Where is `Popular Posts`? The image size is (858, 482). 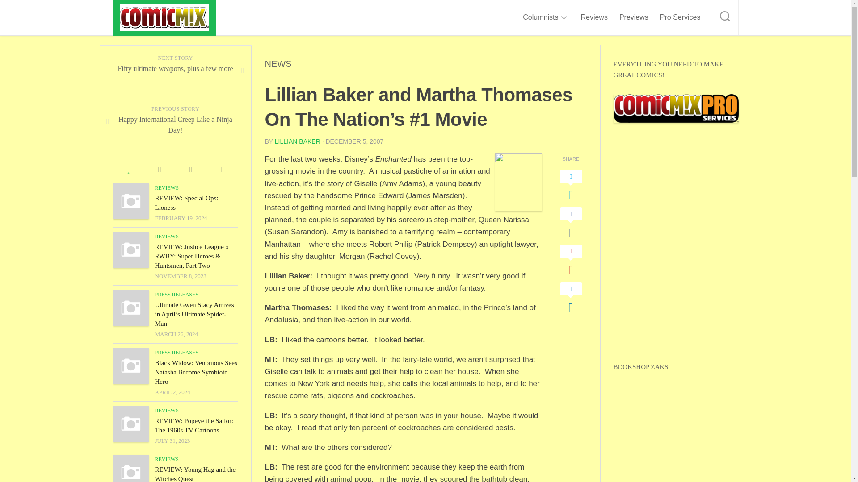 Popular Posts is located at coordinates (128, 170).